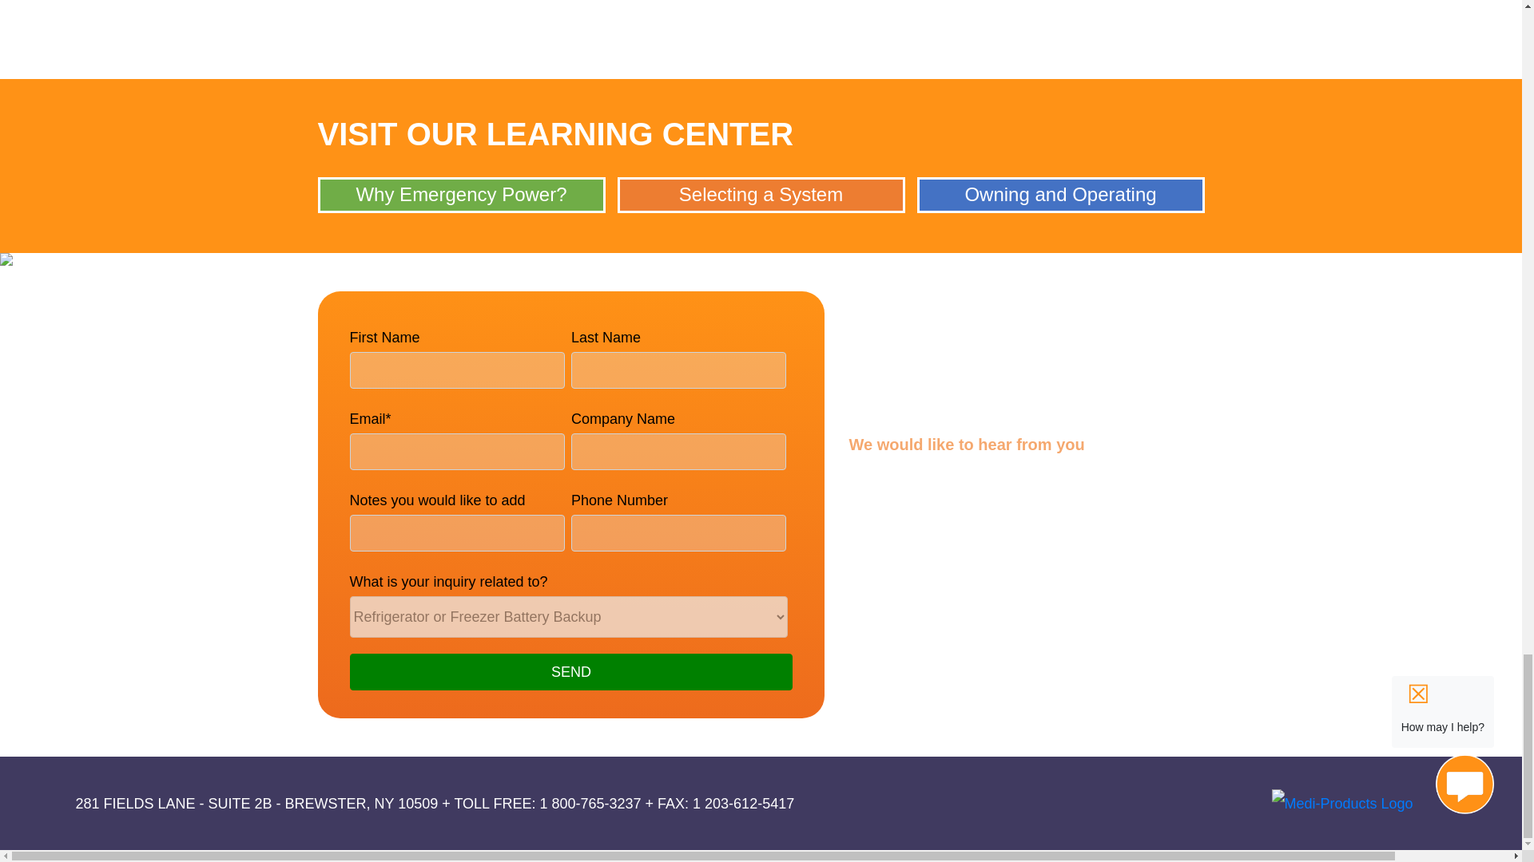 This screenshot has width=1534, height=862. I want to click on Send, so click(570, 672).